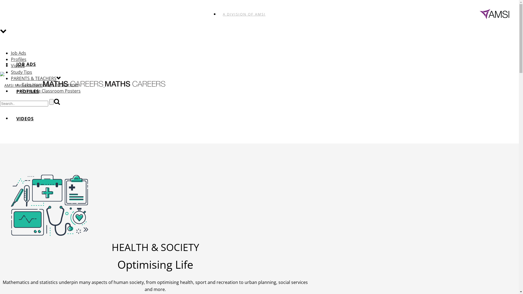  What do you see at coordinates (26, 64) in the screenshot?
I see `JOB ADS` at bounding box center [26, 64].